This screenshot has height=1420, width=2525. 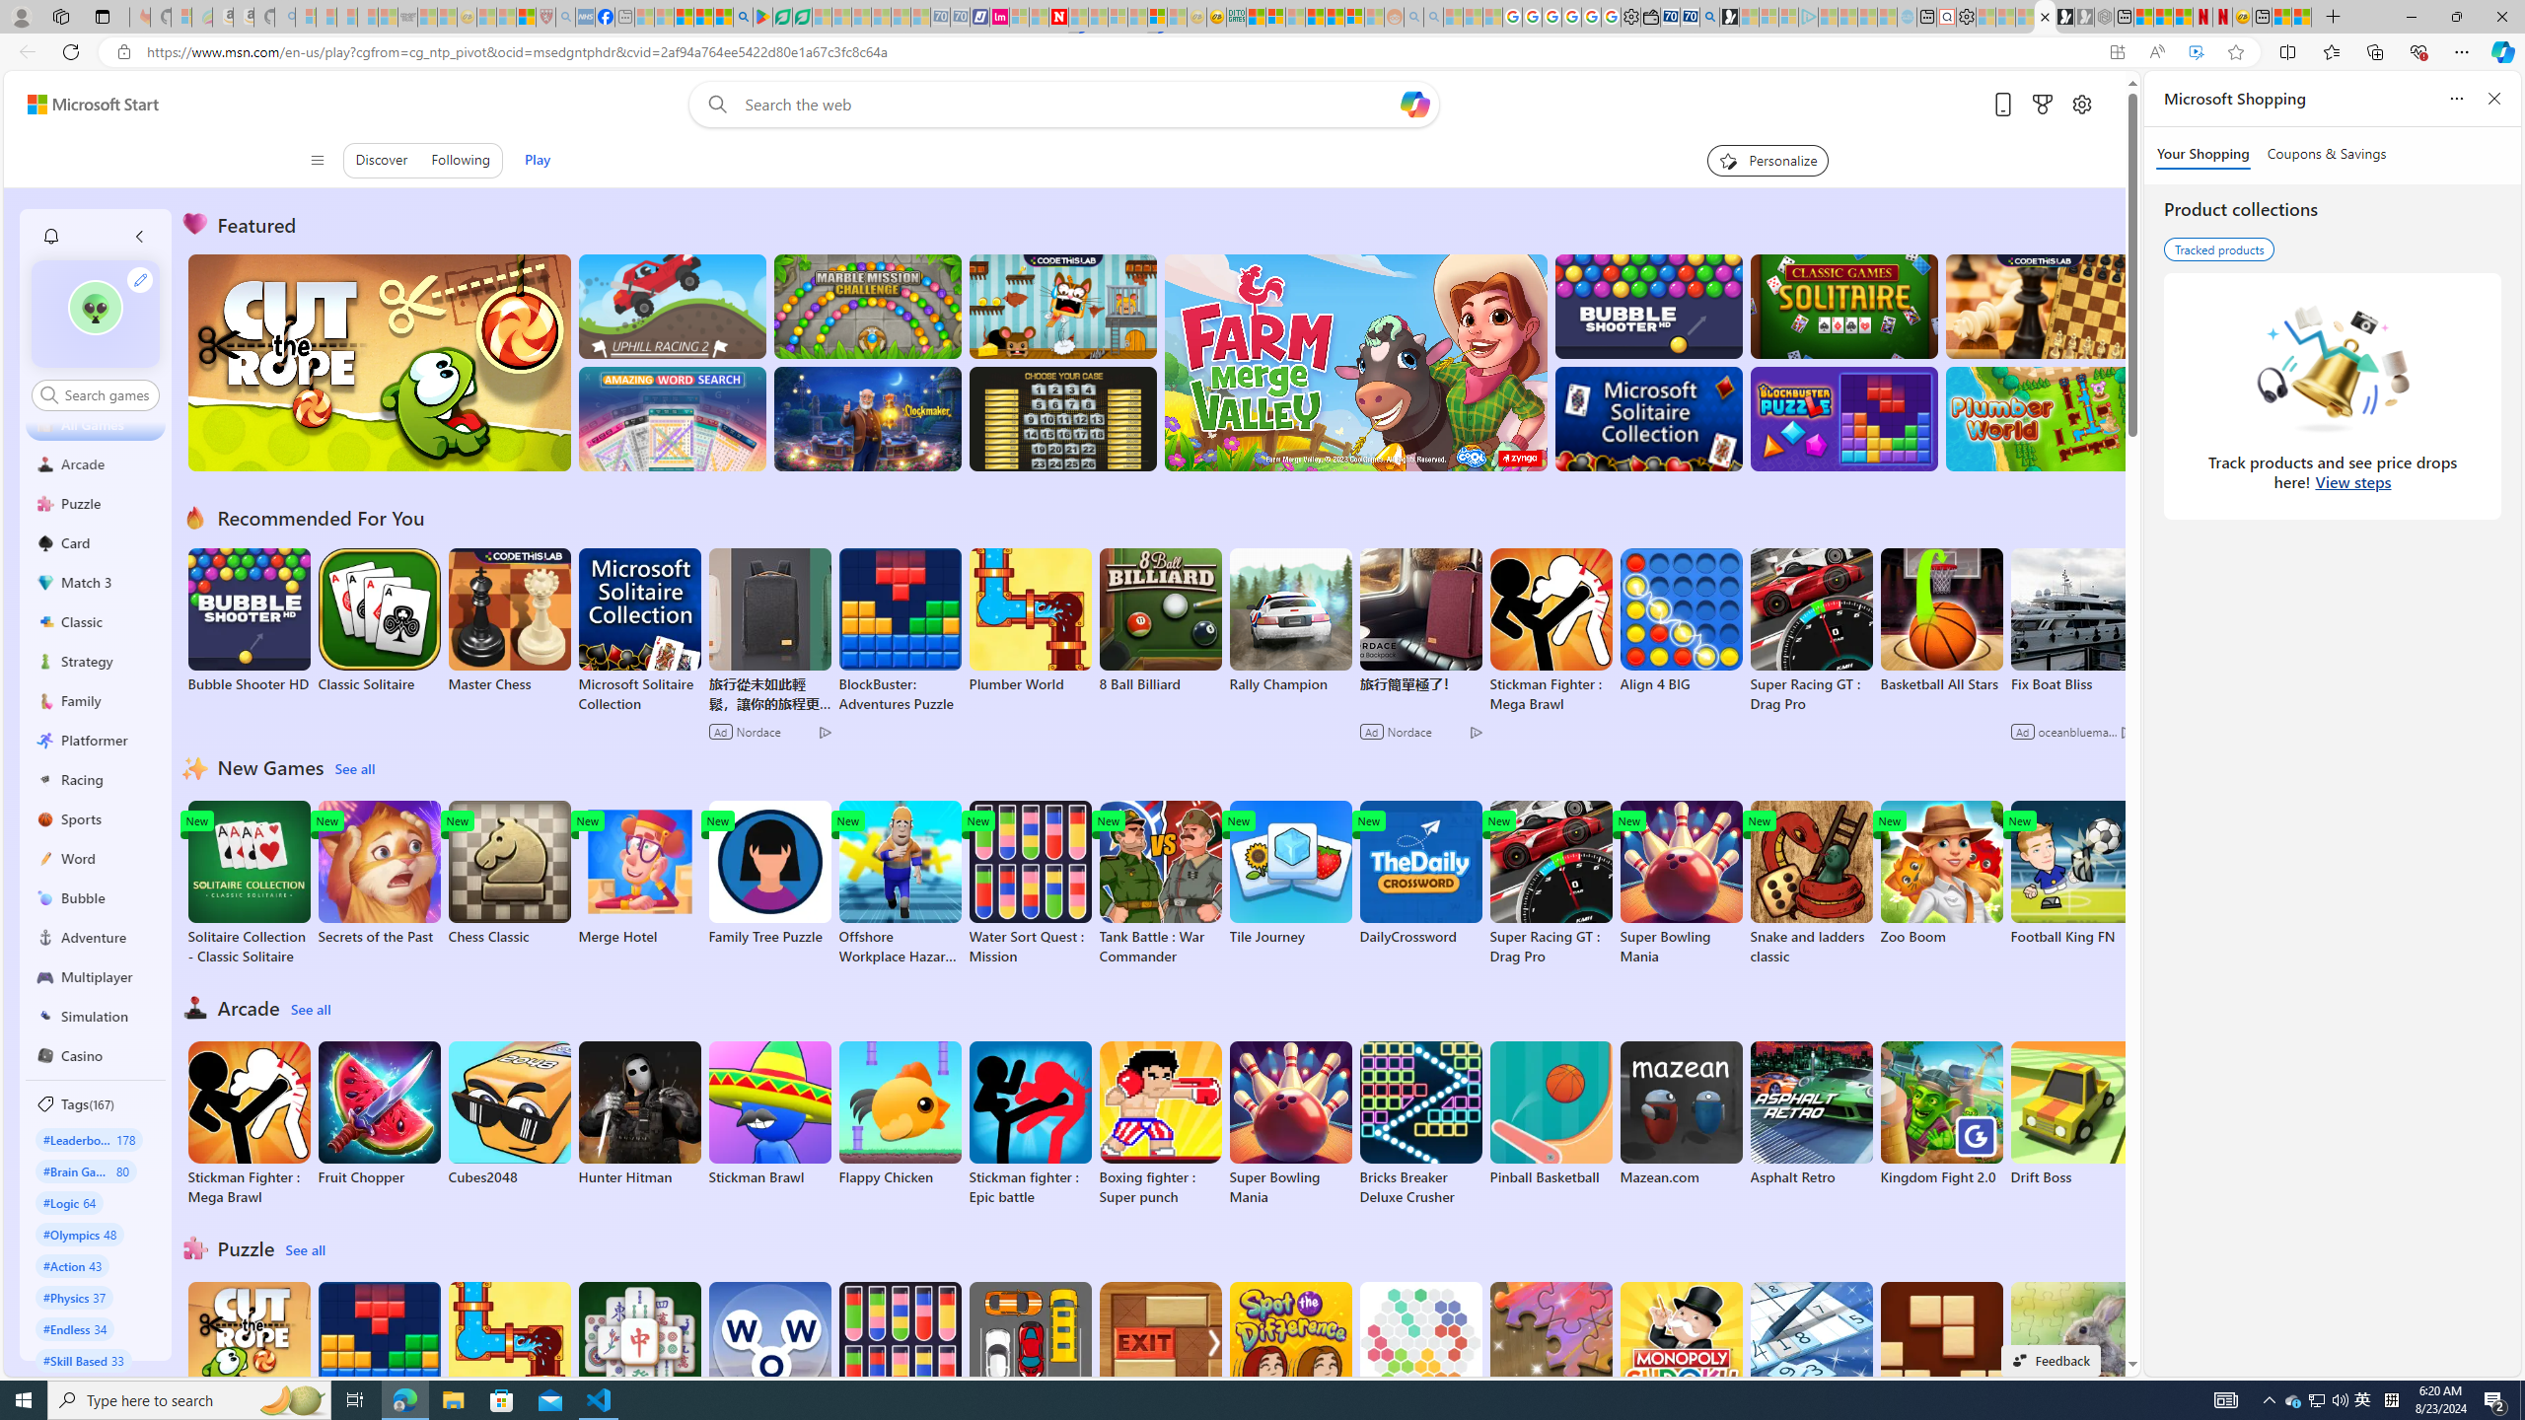 I want to click on Latest Politics News & Archive | Newsweek.com, so click(x=1059, y=17).